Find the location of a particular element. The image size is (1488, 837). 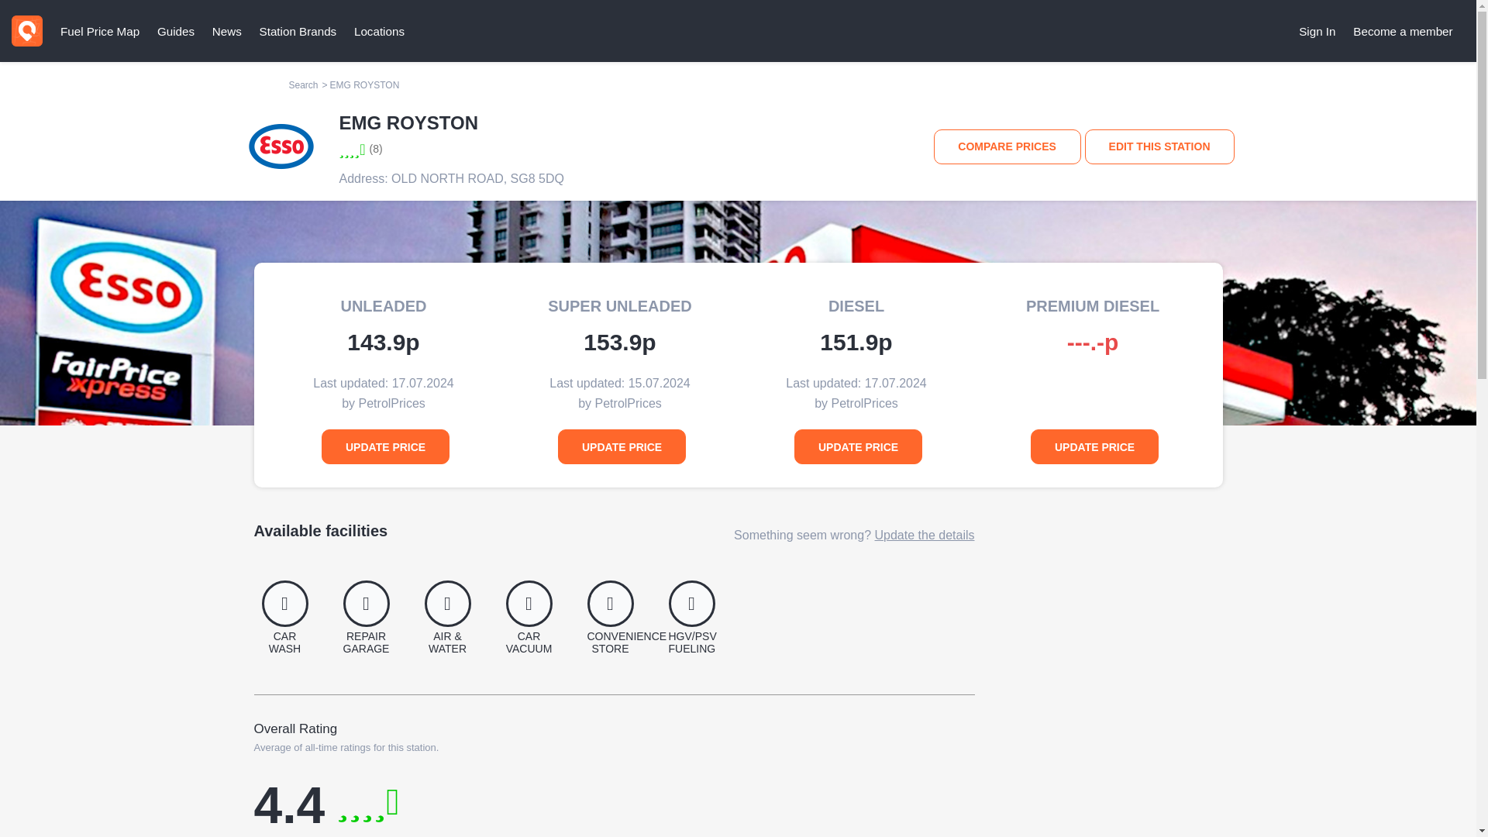

EDIT THIS STATION is located at coordinates (1159, 146).